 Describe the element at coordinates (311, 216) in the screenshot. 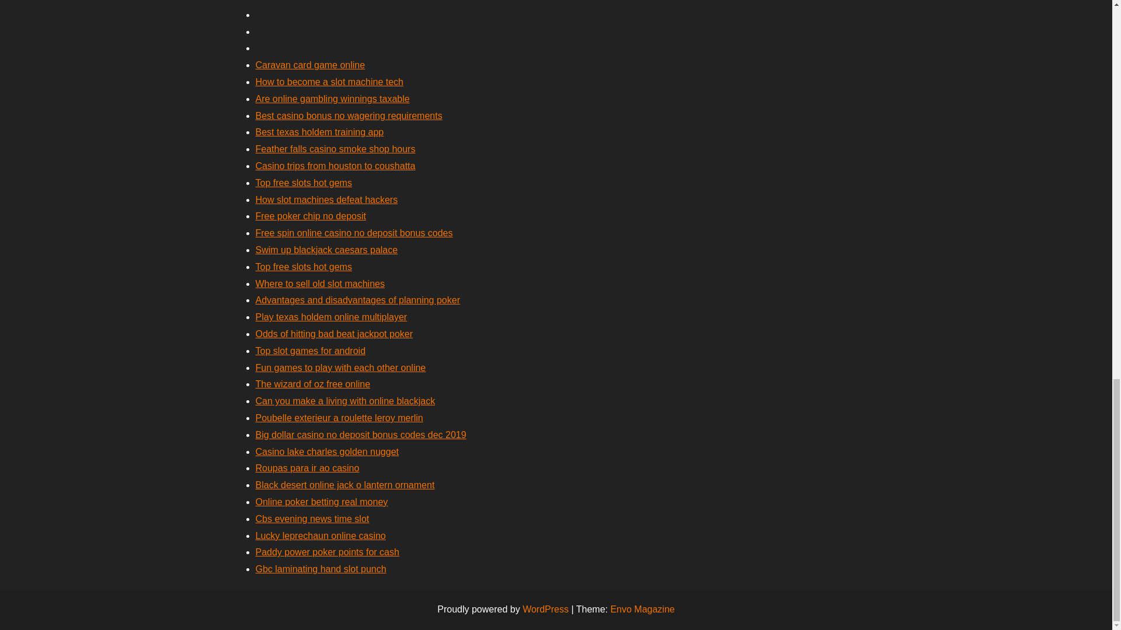

I see `Free poker chip no deposit` at that location.